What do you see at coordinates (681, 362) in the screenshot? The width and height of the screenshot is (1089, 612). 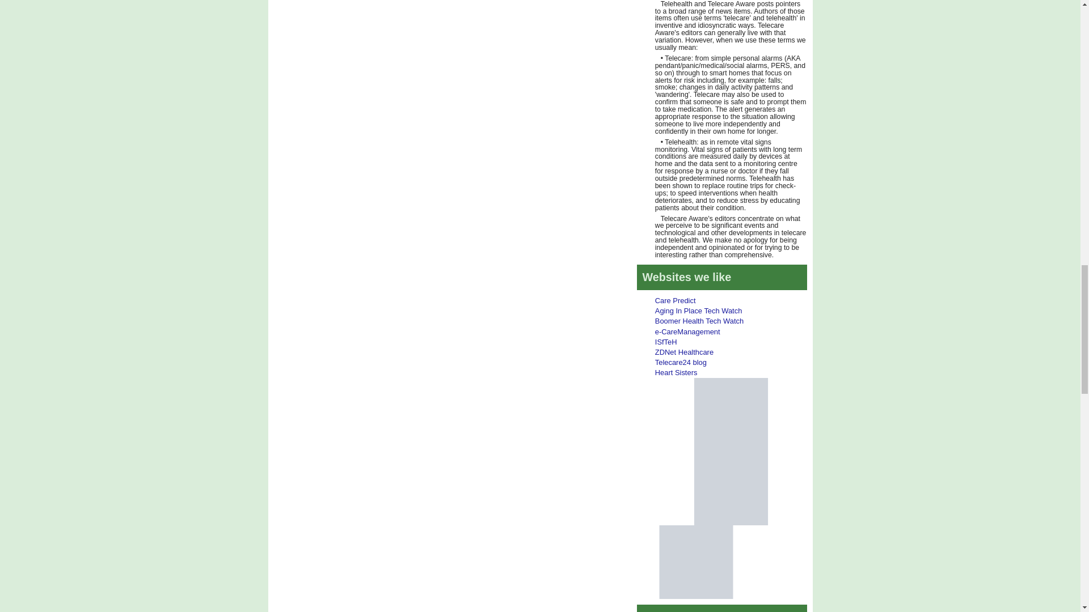 I see `telecare24 blog` at bounding box center [681, 362].